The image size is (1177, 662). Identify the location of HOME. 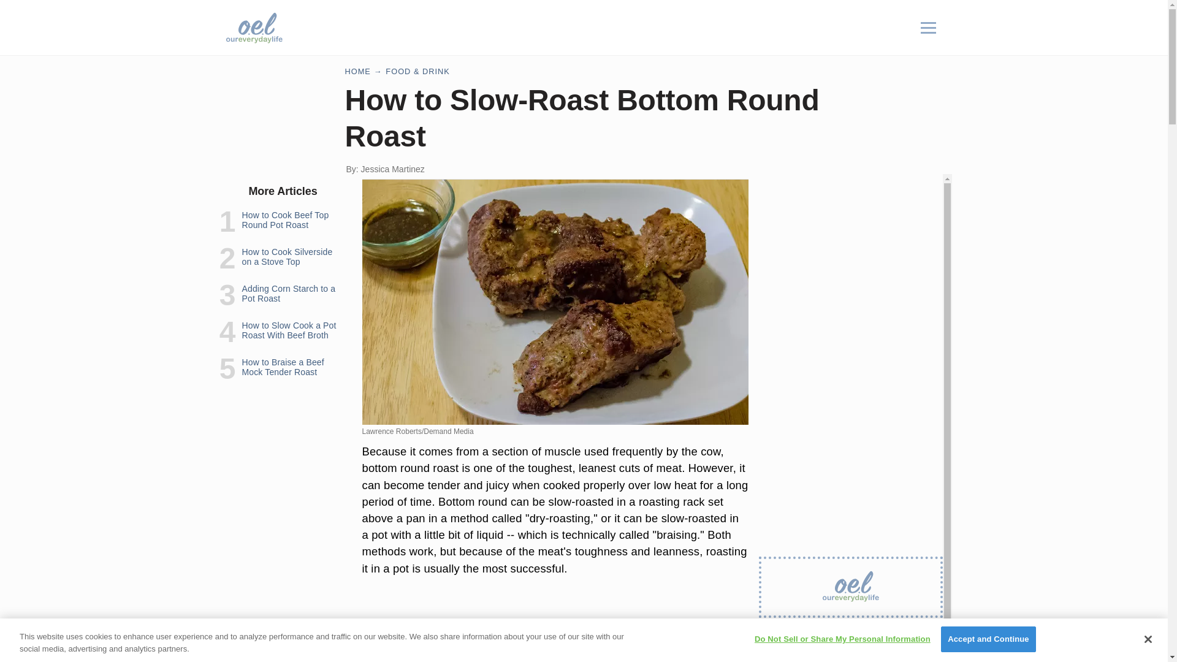
(357, 71).